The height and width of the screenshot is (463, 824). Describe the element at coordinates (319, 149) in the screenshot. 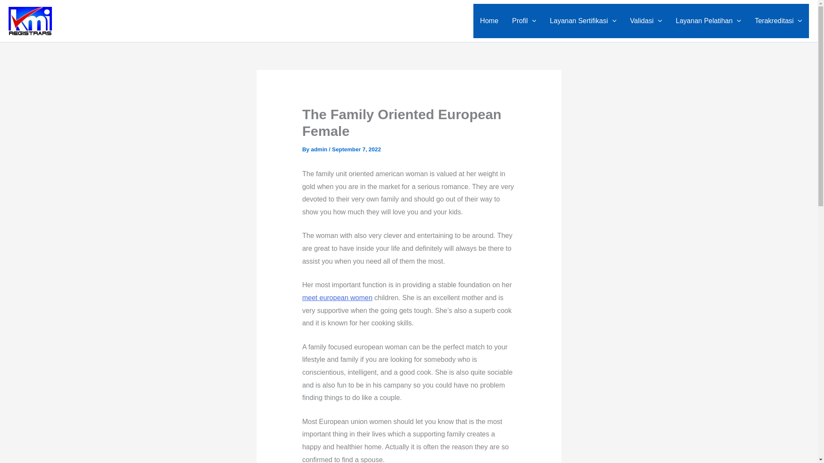

I see `View all posts by admin` at that location.